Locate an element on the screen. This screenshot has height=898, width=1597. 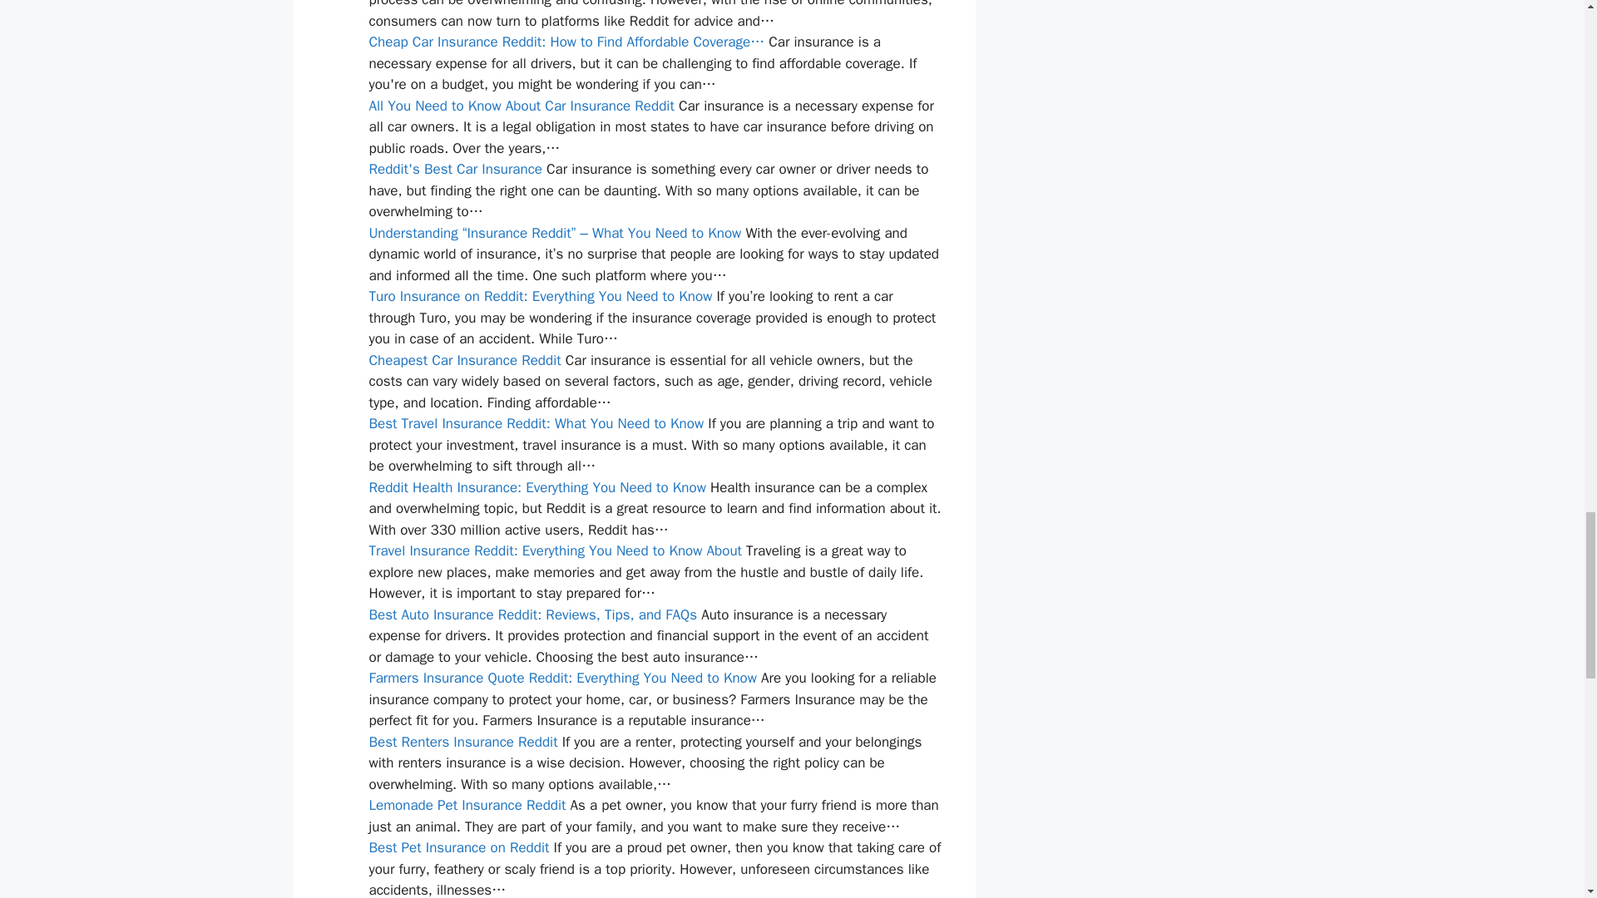
All You Need to Know About Car Insurance Reddit is located at coordinates (521, 106).